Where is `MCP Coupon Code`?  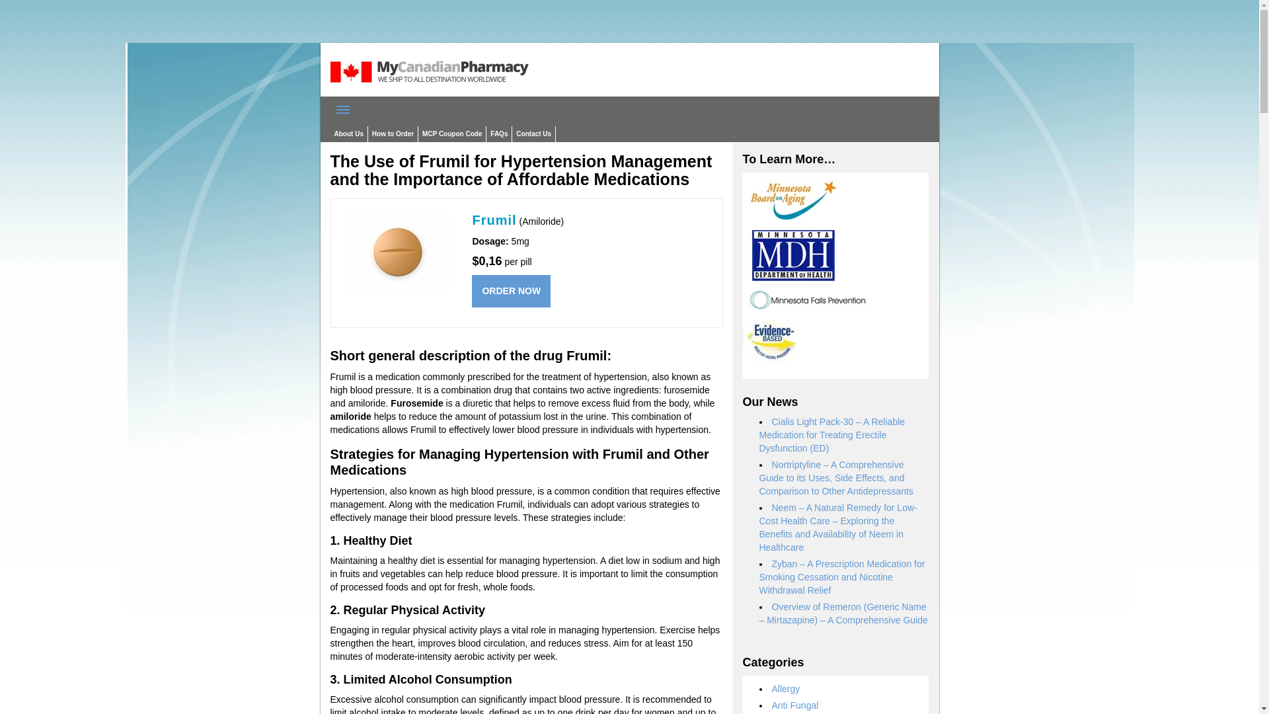
MCP Coupon Code is located at coordinates (452, 134).